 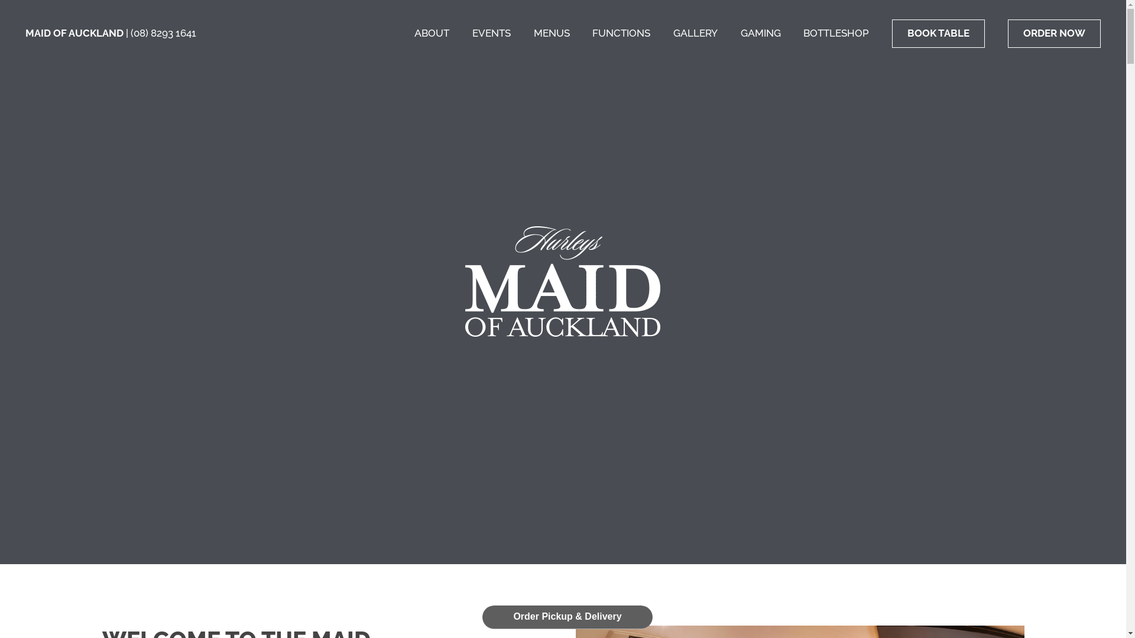 I want to click on BOOK TABLE, so click(x=939, y=34).